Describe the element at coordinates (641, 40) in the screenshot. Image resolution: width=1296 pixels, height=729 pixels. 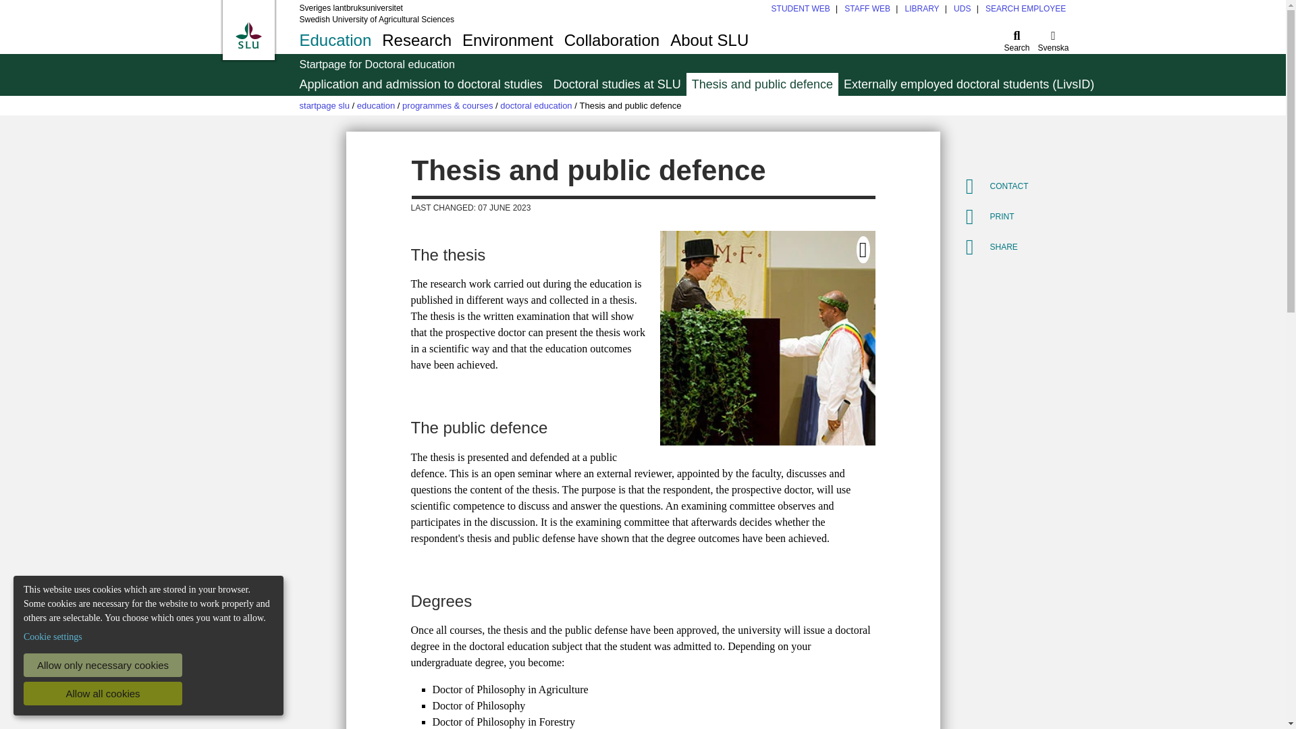
I see `Swedish University of Agricultural Sciences logo` at that location.